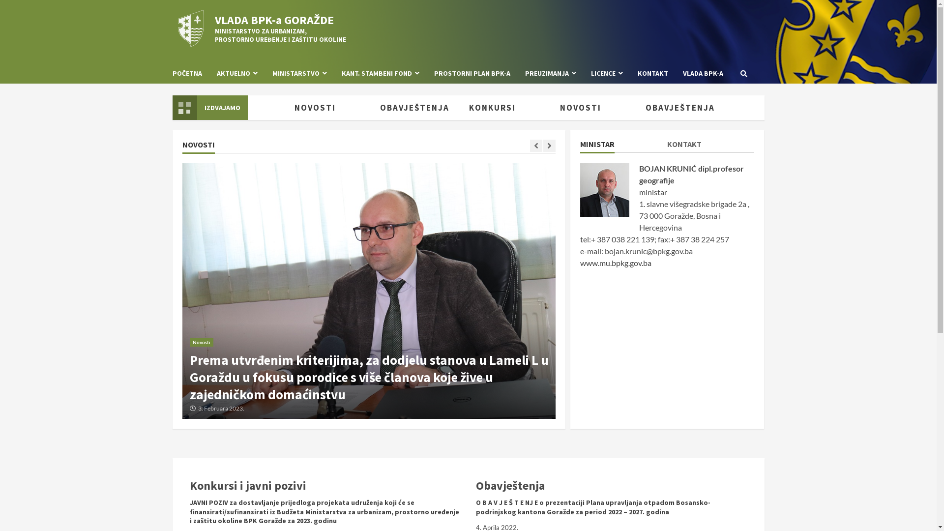  What do you see at coordinates (722, 107) in the screenshot?
I see `Pretraga` at bounding box center [722, 107].